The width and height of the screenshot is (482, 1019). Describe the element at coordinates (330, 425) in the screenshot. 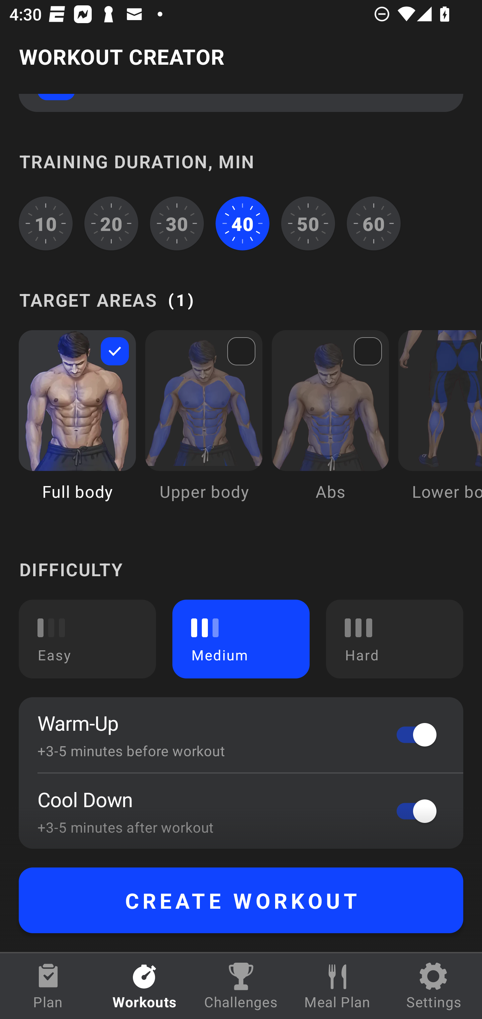

I see `Abs` at that location.